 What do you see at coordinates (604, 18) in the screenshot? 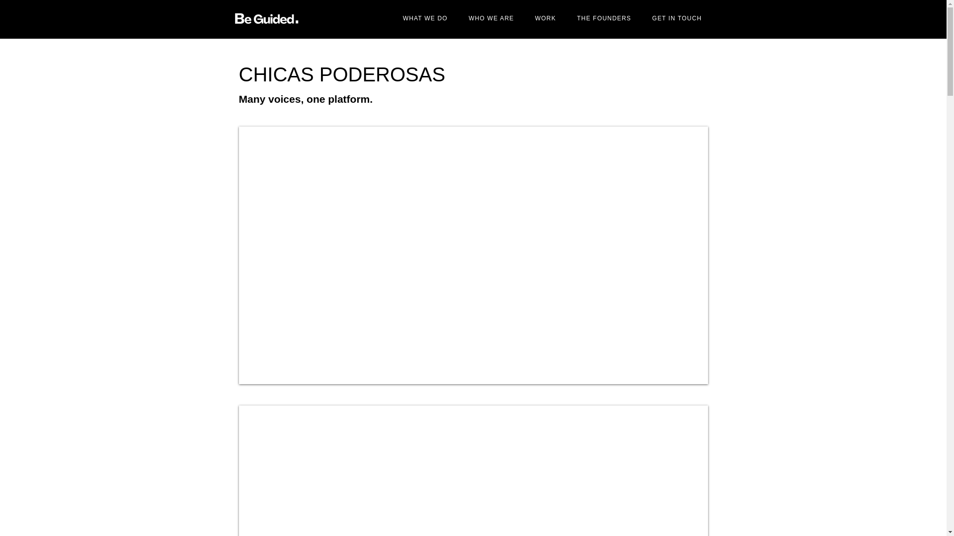
I see `THE FOUNDERS` at bounding box center [604, 18].